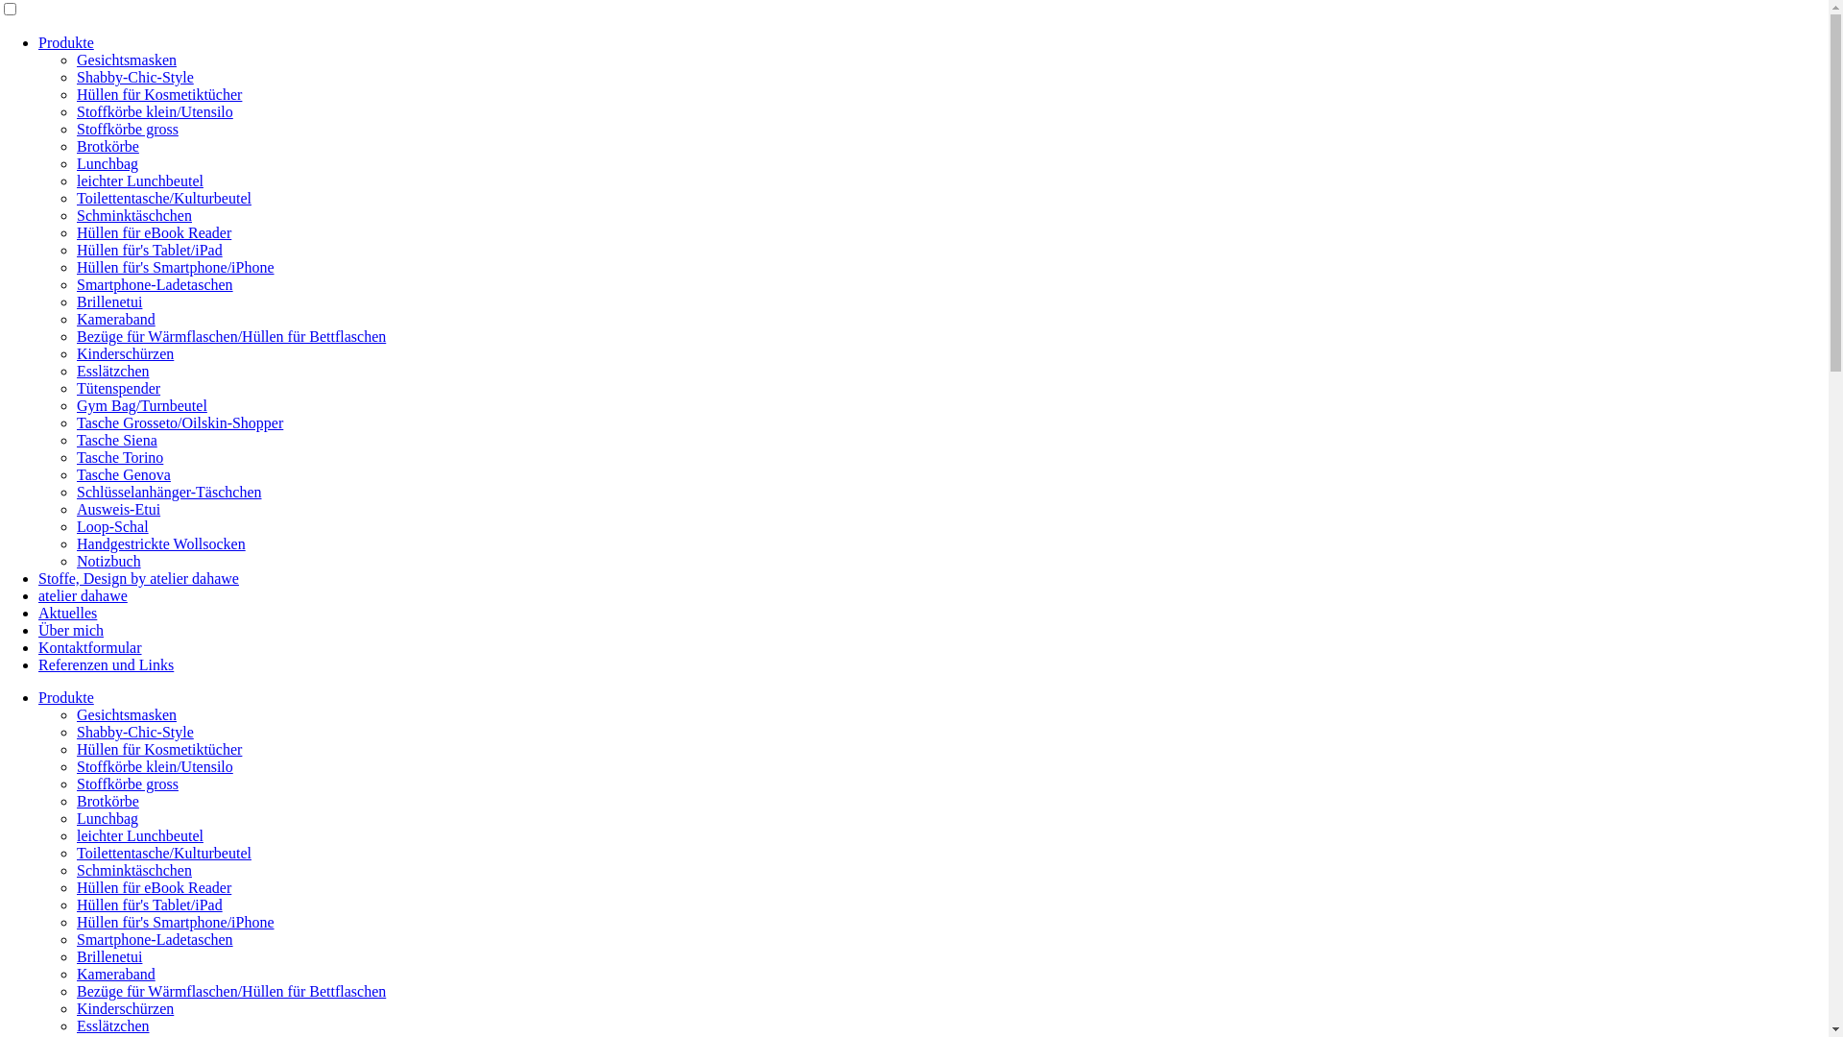 The image size is (1843, 1037). I want to click on Kameraband, so click(116, 974).